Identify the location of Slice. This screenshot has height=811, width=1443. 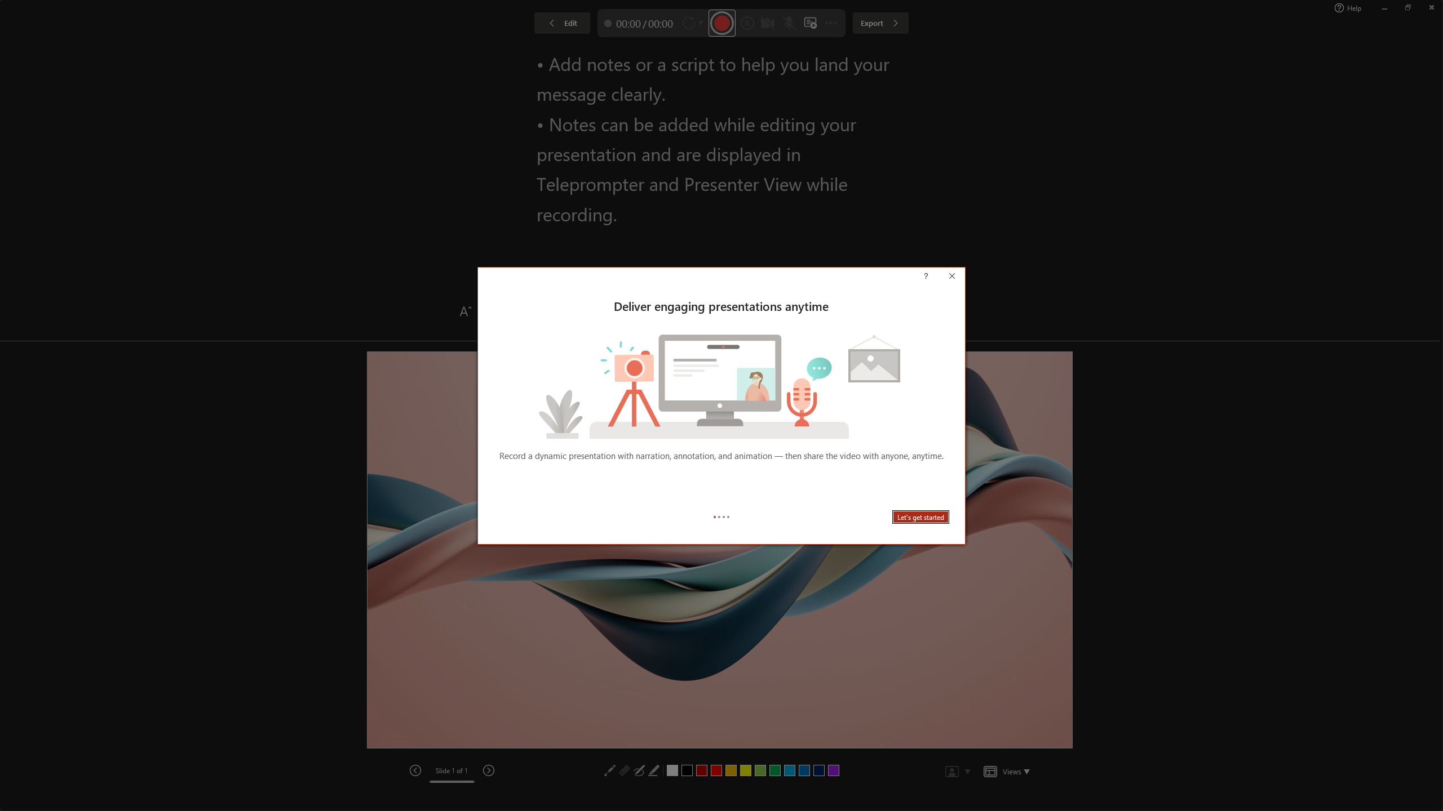
(504, 56).